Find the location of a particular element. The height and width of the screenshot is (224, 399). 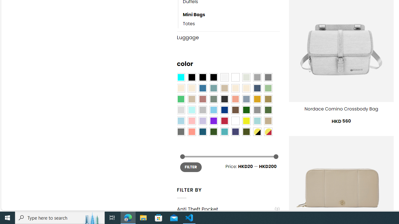

Purple is located at coordinates (213, 121).